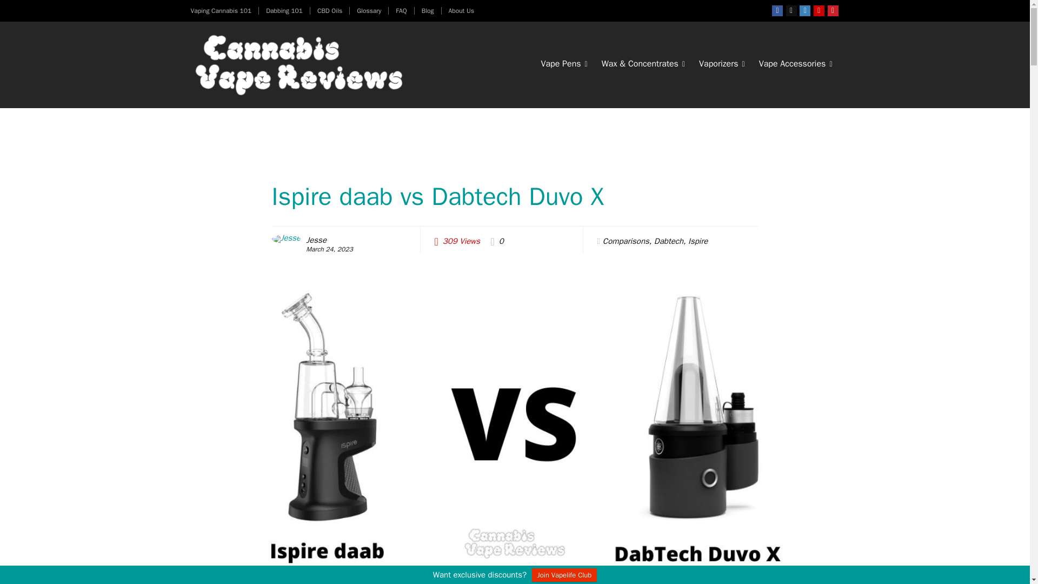 Image resolution: width=1038 pixels, height=584 pixels. I want to click on Dabbing 101, so click(284, 11).